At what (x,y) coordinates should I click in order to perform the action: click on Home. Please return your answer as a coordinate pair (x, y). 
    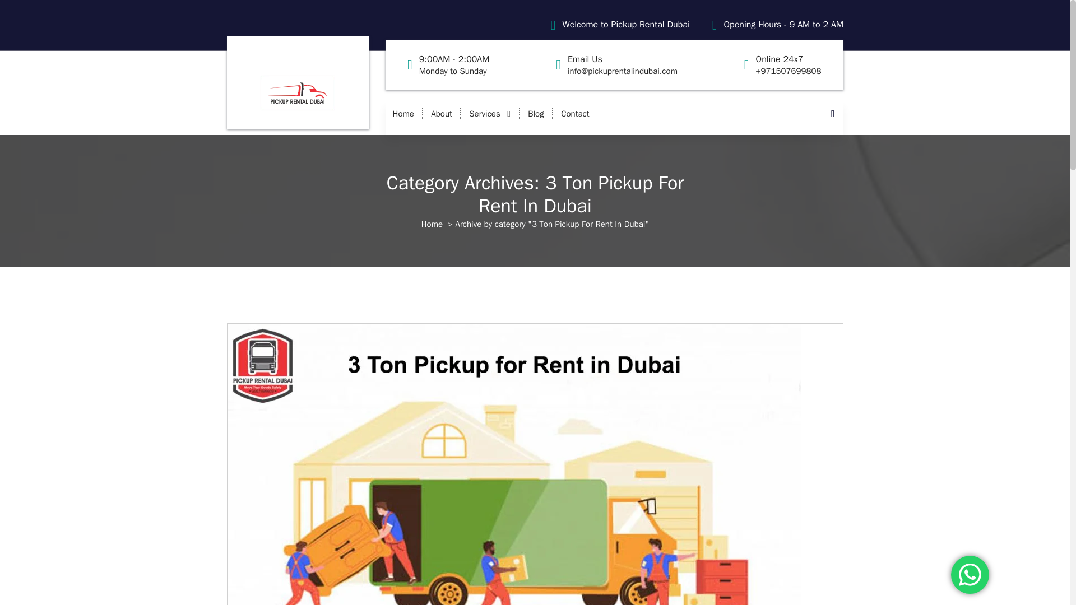
    Looking at the image, I should click on (626, 25).